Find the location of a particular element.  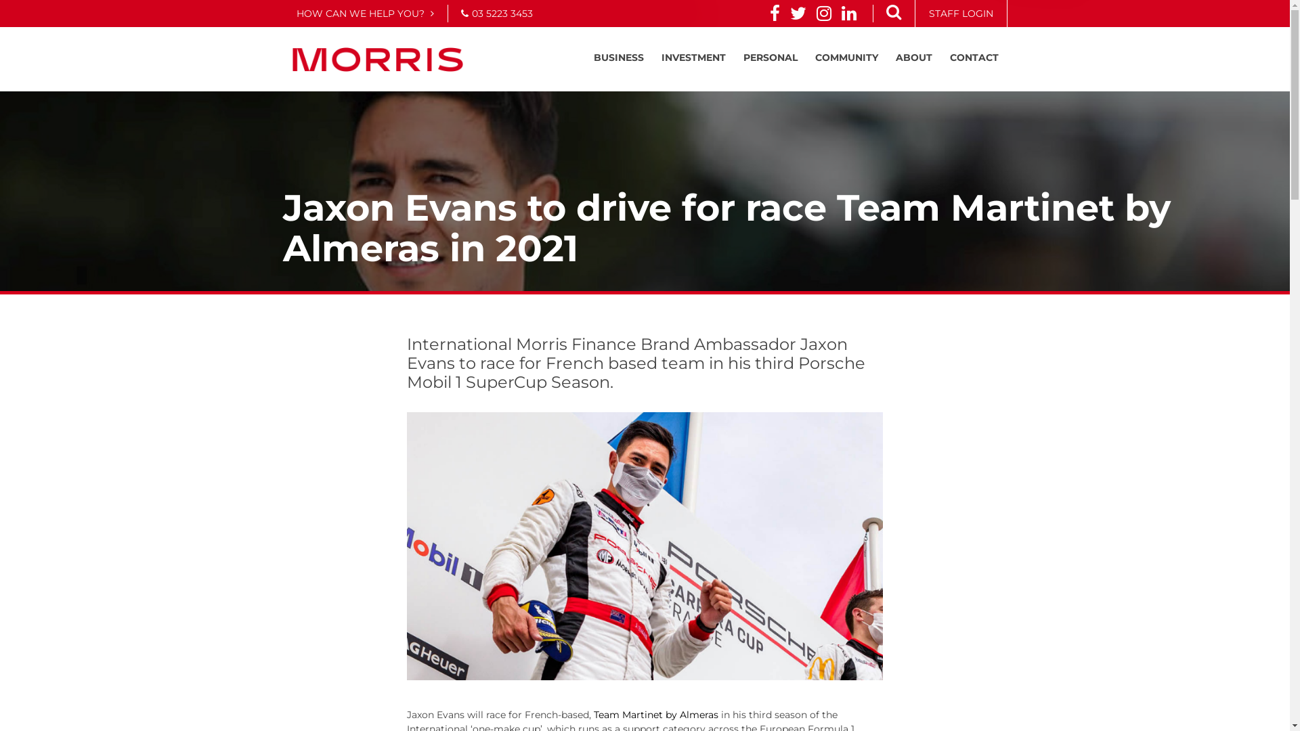

Team Martinet by Almeras is located at coordinates (656, 715).